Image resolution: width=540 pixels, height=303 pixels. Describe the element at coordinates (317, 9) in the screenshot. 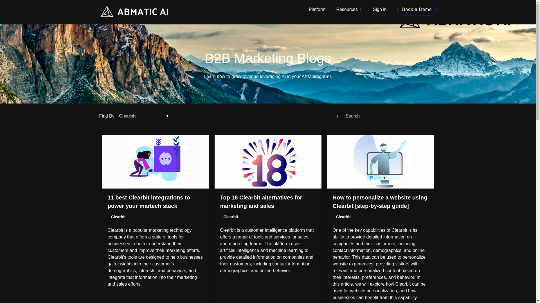

I see `Platform` at that location.